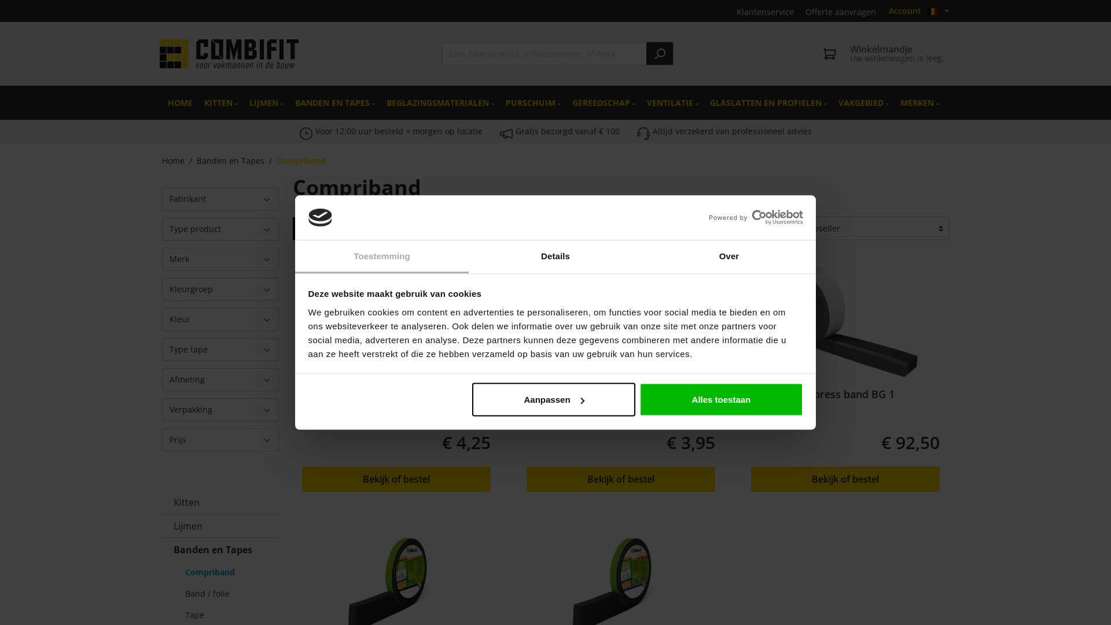 The width and height of the screenshot is (1111, 625). What do you see at coordinates (672, 103) in the screenshot?
I see `VENTILATIE` at bounding box center [672, 103].